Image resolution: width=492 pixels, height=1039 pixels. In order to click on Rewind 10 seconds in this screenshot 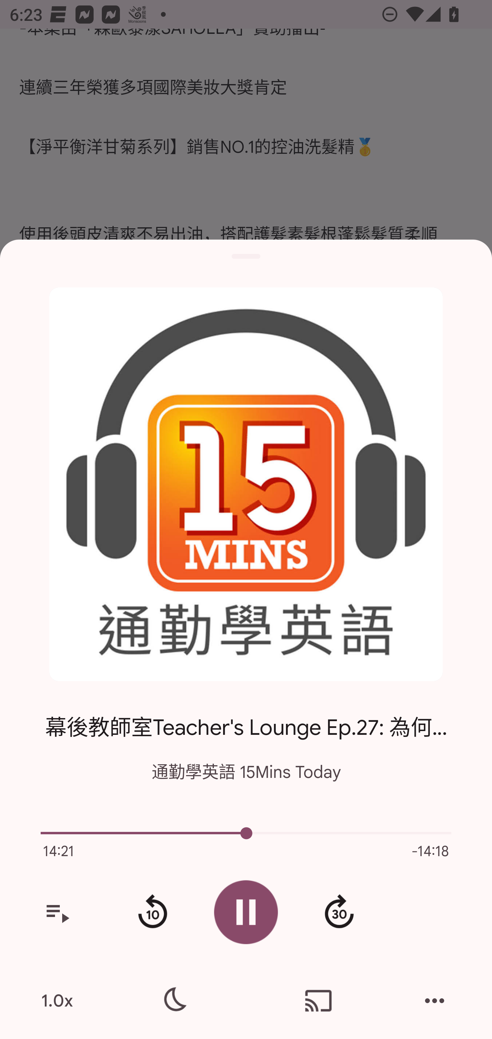, I will do `click(152, 912)`.